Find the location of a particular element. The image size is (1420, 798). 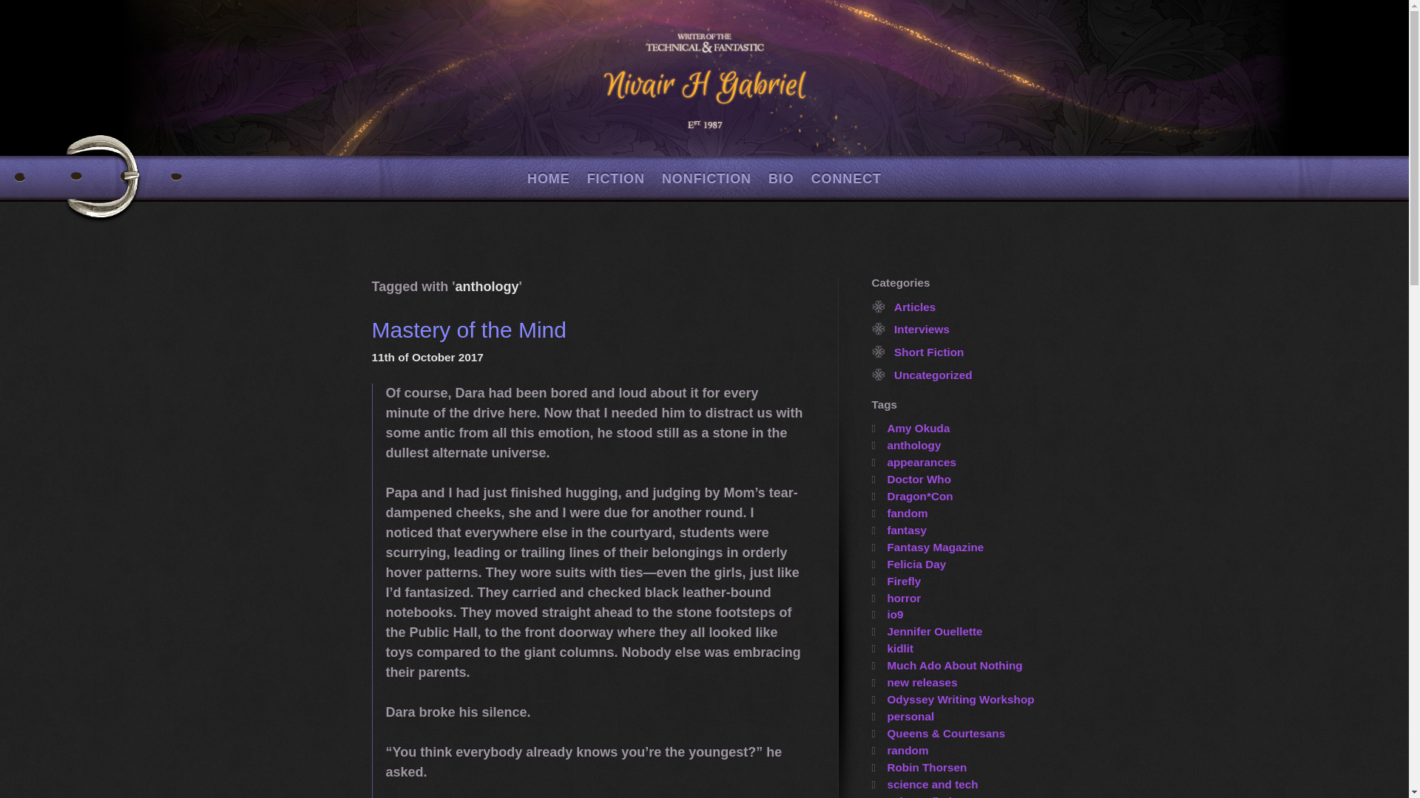

fiction is located at coordinates (616, 179).